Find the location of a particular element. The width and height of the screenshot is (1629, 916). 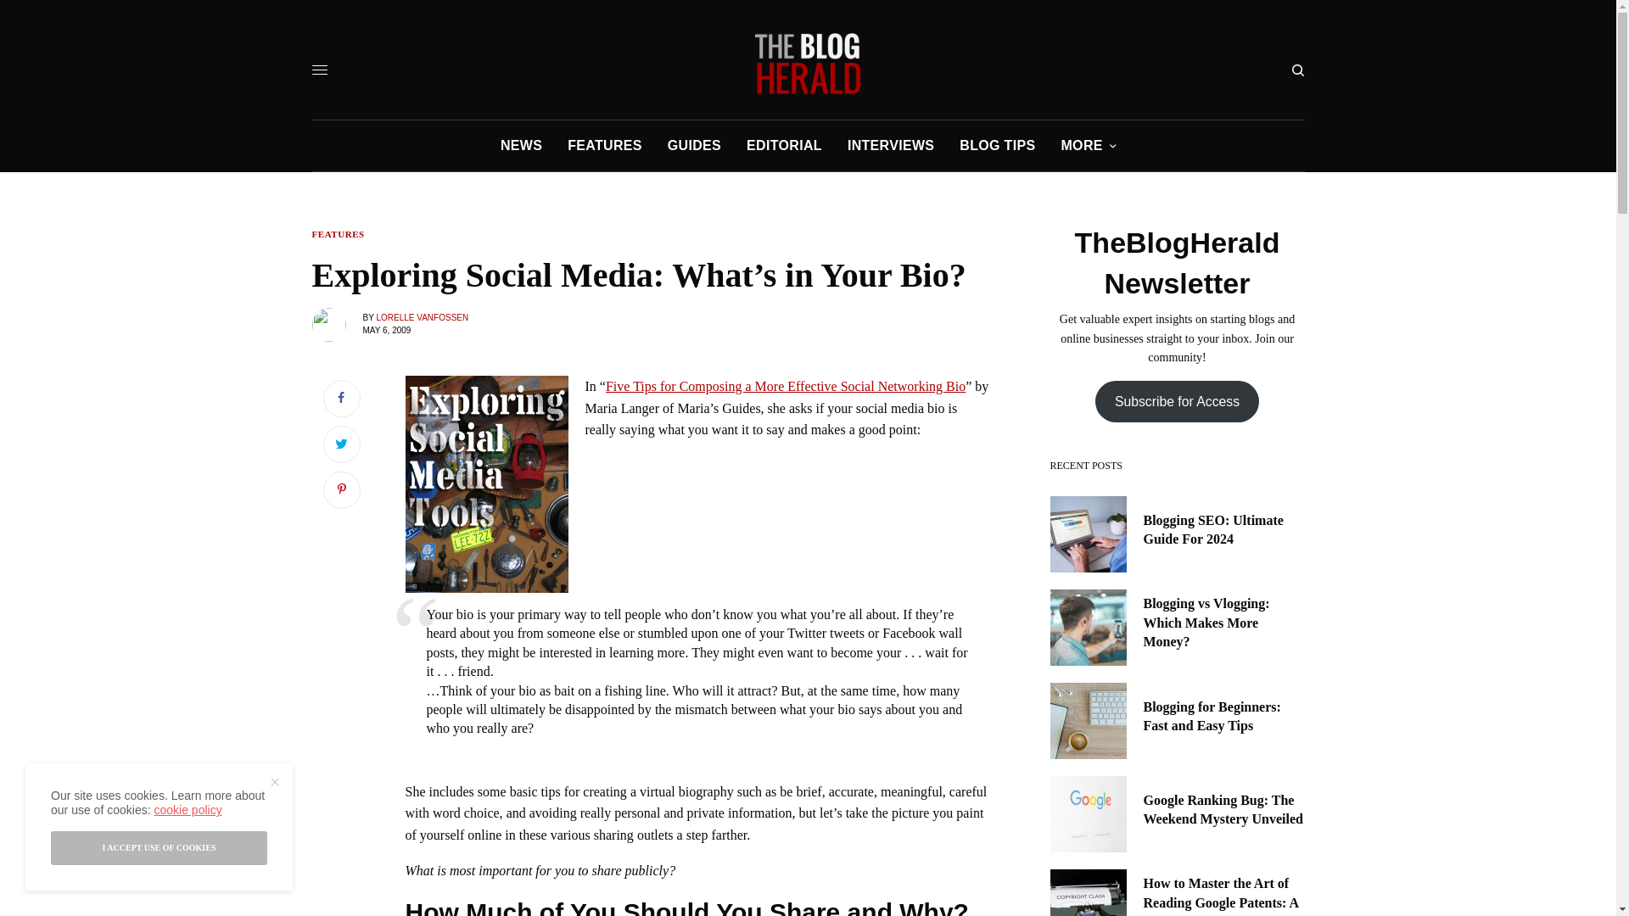

Posts by Lorelle VanFossen is located at coordinates (423, 317).